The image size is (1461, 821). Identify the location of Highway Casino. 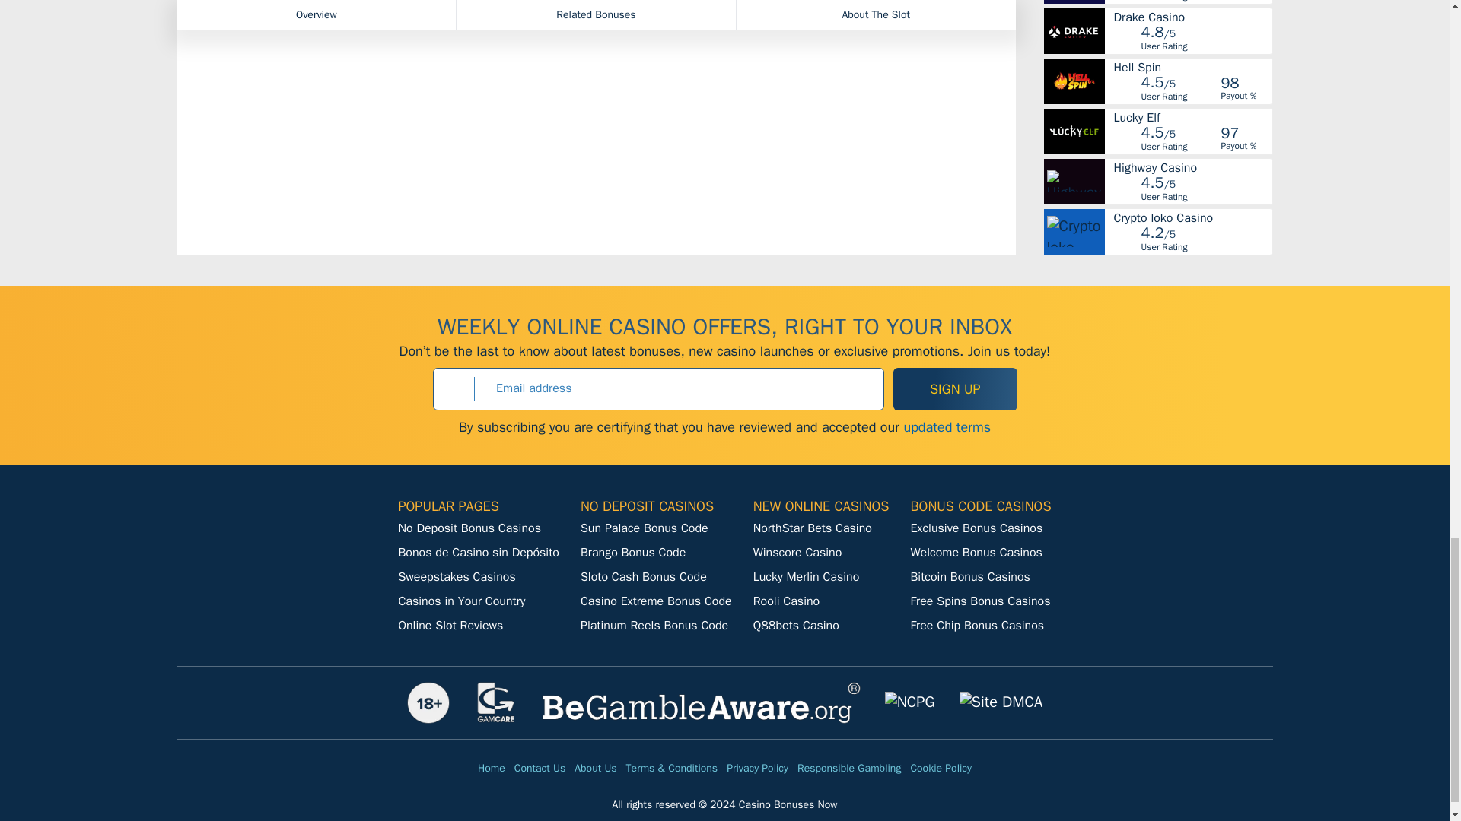
(1192, 166).